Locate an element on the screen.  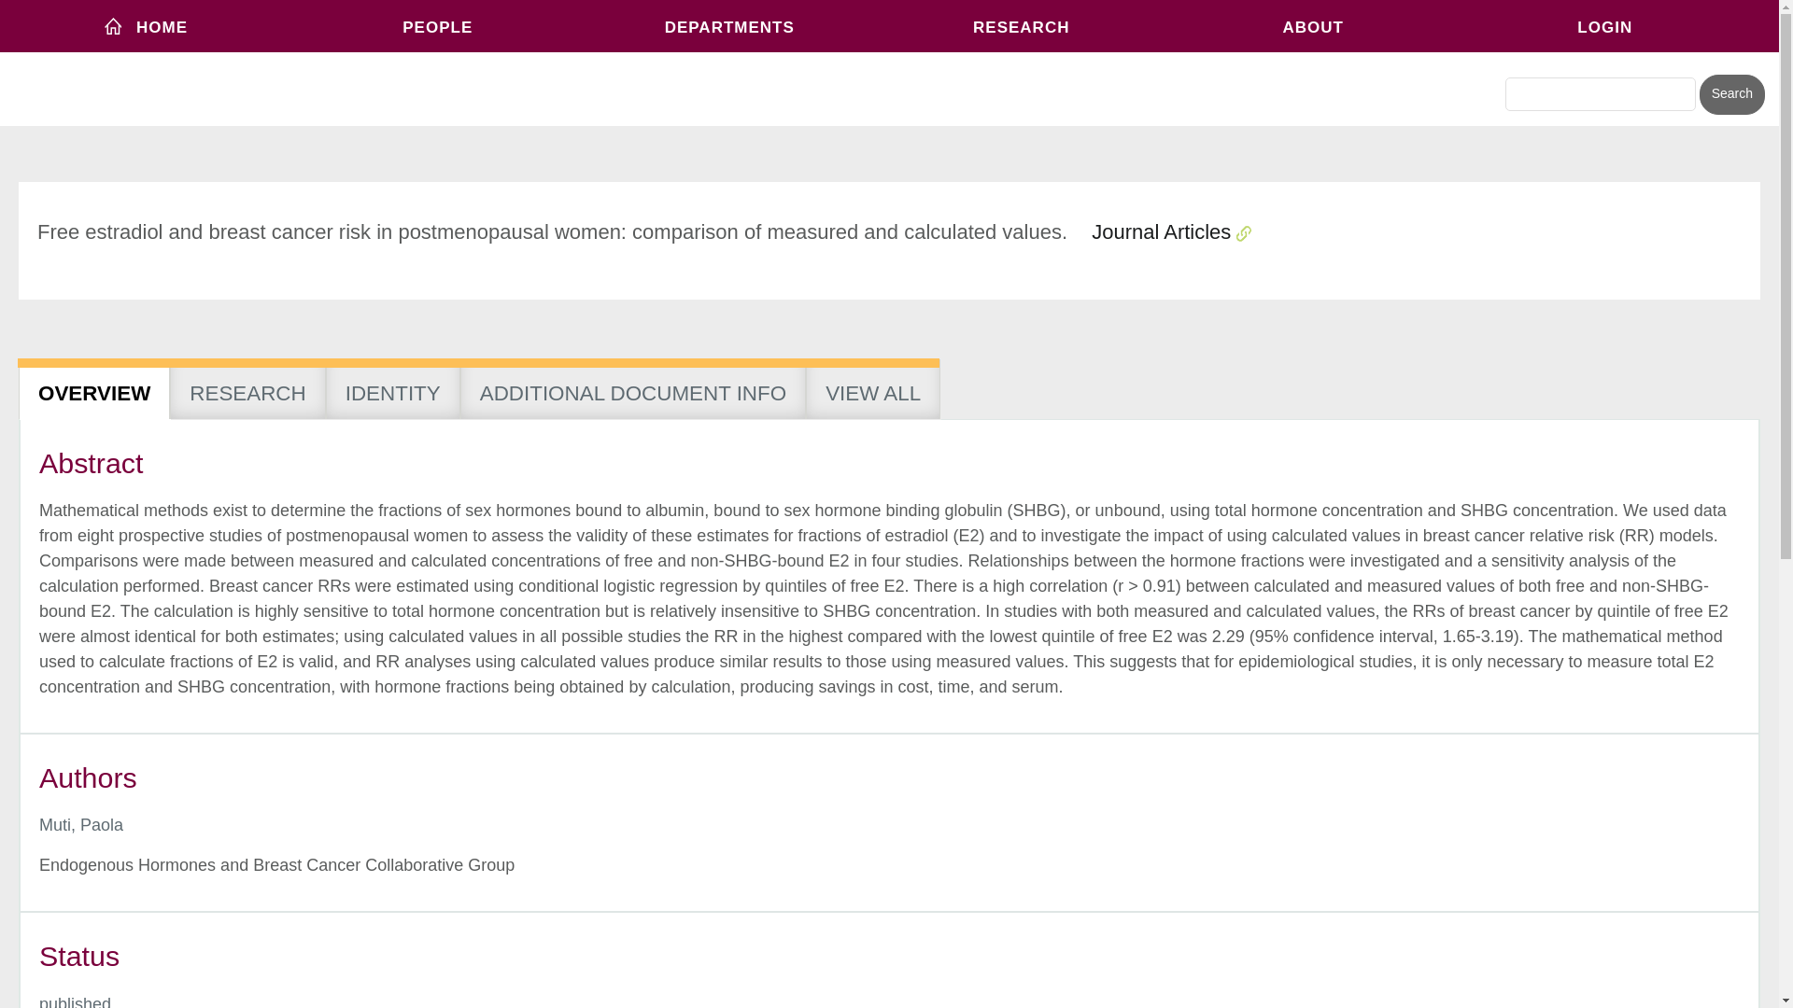
ABOUT is located at coordinates (1313, 26).